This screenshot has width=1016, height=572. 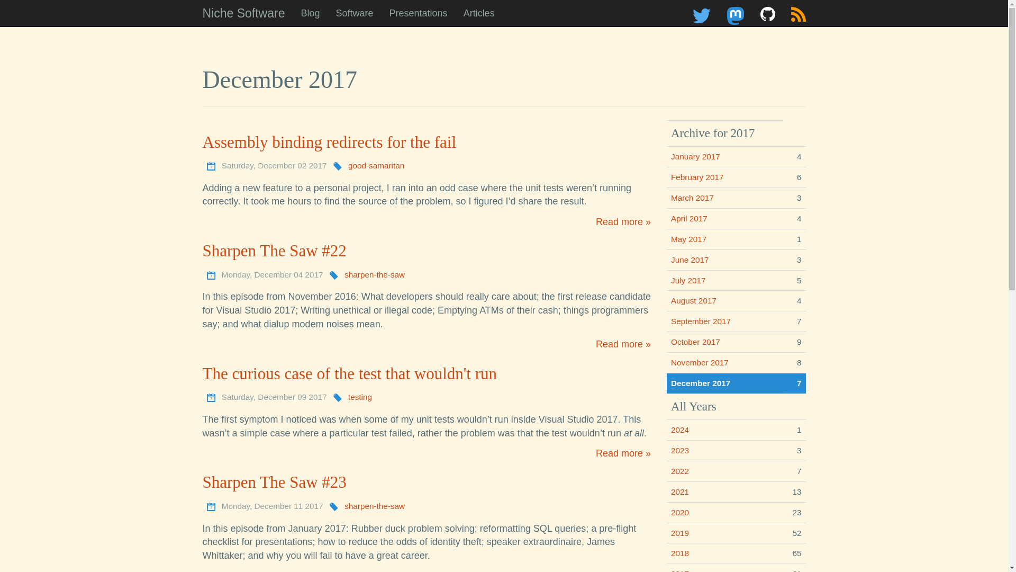 What do you see at coordinates (692, 198) in the screenshot?
I see `March 2017` at bounding box center [692, 198].